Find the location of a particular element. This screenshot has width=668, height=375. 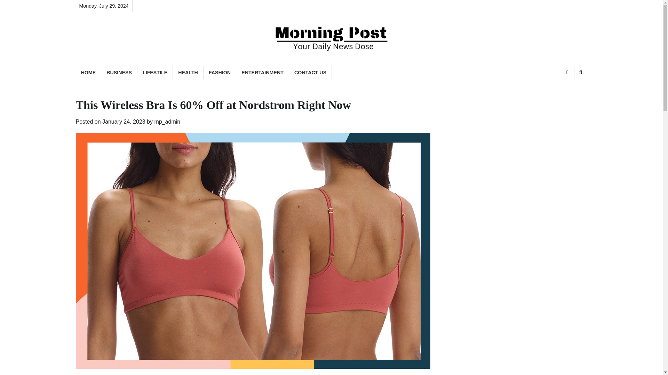

BUSINESS is located at coordinates (119, 73).